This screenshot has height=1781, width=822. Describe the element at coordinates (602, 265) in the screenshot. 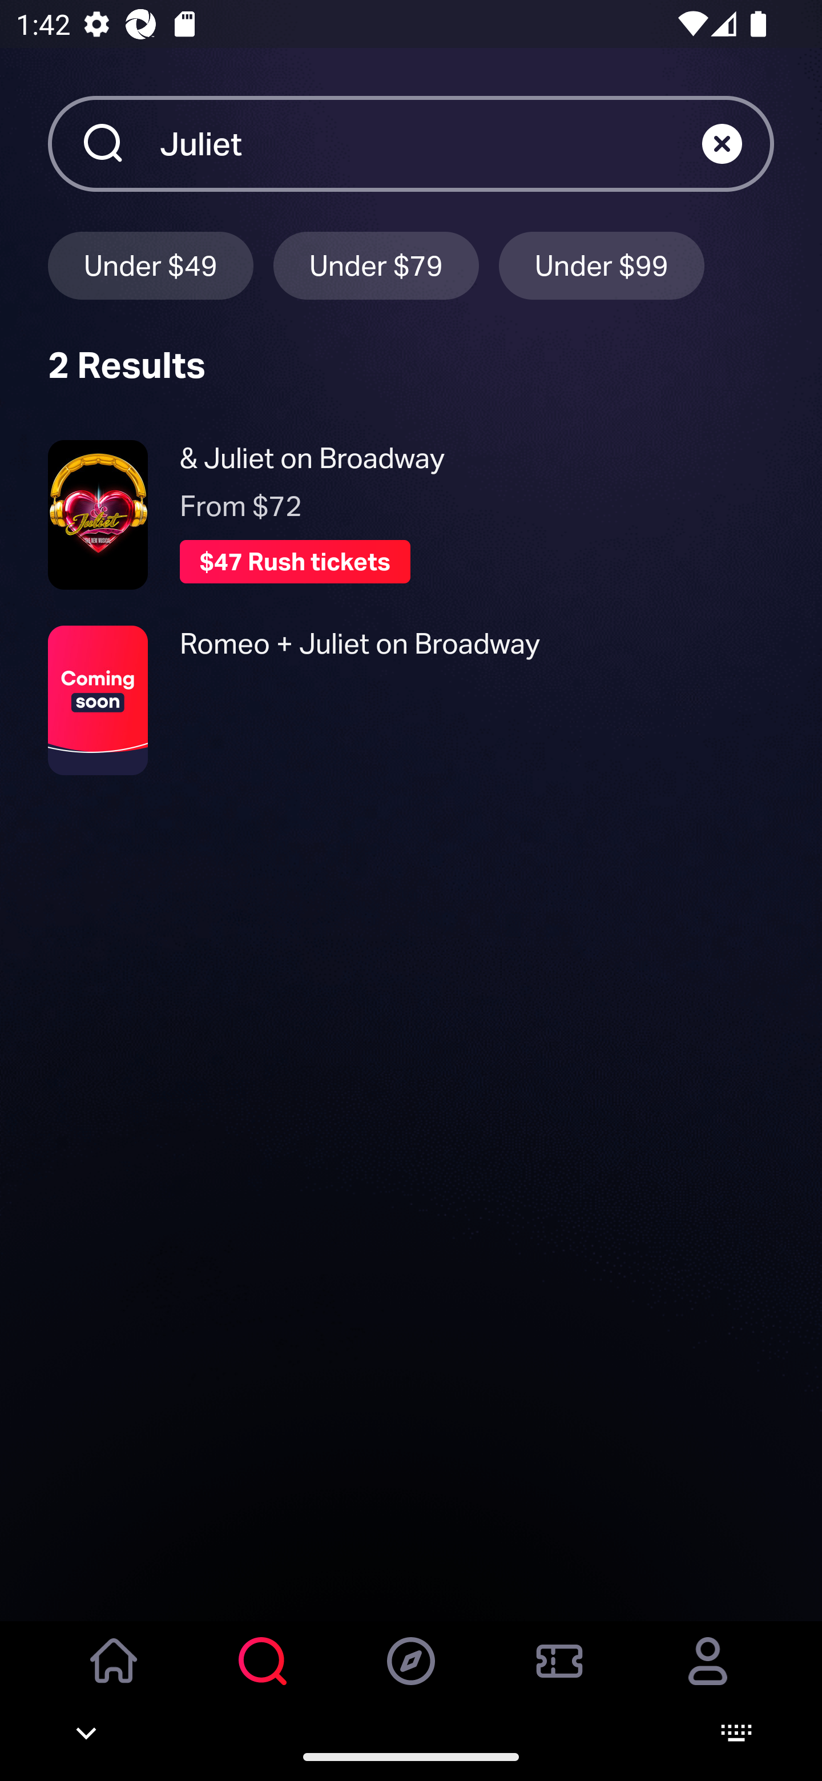

I see `Under $99` at that location.